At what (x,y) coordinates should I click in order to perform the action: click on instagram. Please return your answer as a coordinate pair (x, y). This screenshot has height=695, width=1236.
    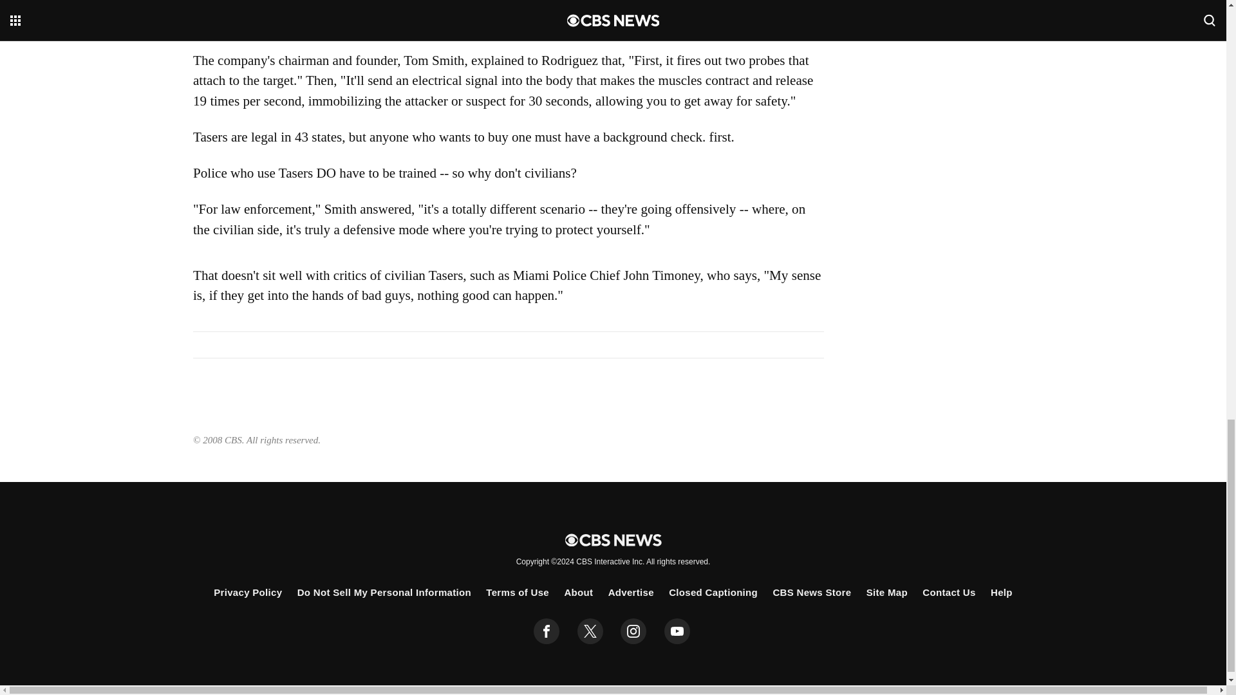
    Looking at the image, I should click on (633, 631).